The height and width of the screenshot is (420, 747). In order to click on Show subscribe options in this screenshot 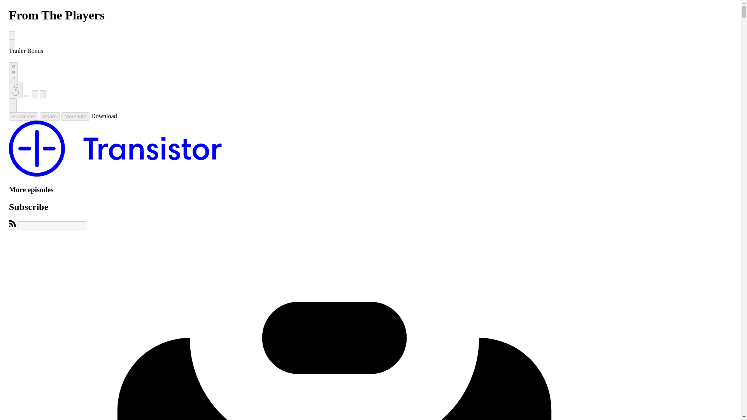, I will do `click(23, 116)`.